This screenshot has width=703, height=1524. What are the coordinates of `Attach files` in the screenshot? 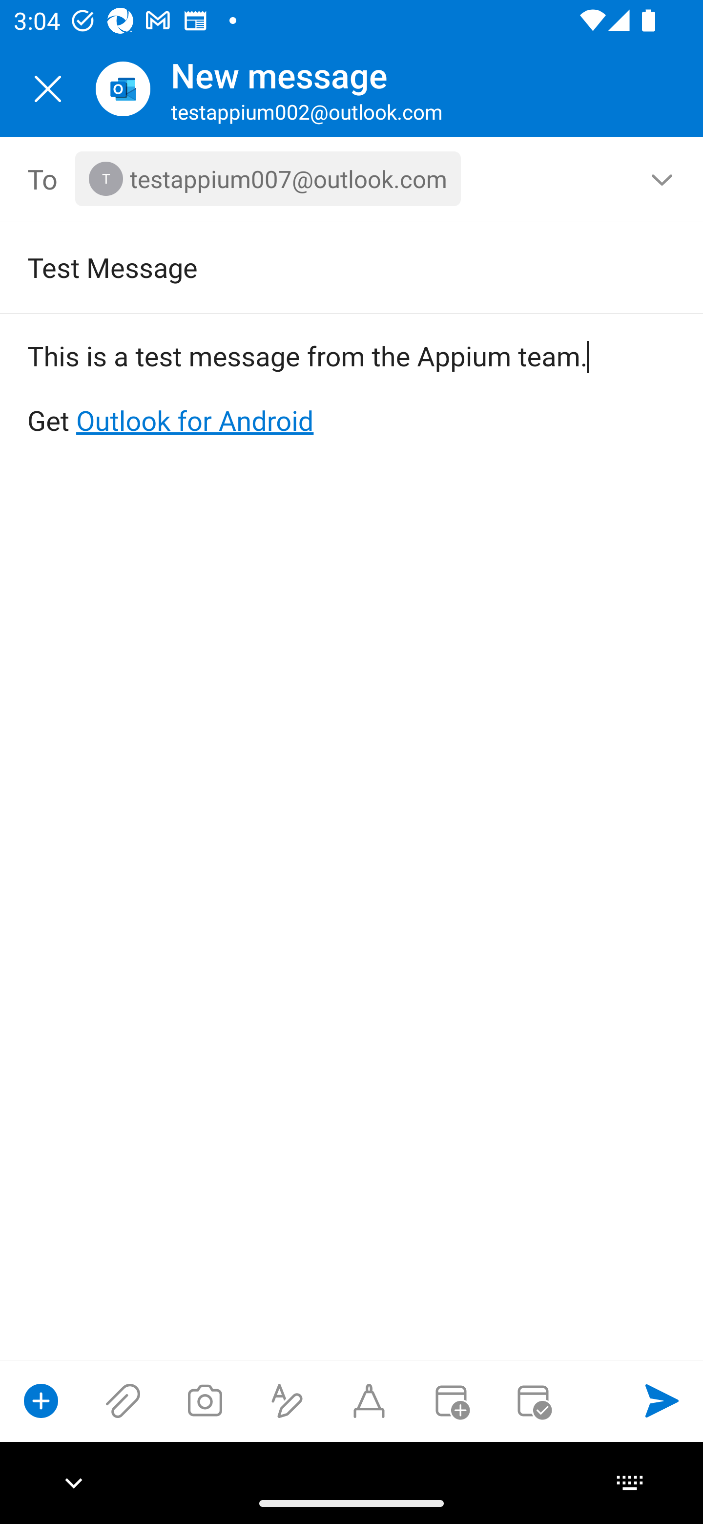 It's located at (123, 1400).